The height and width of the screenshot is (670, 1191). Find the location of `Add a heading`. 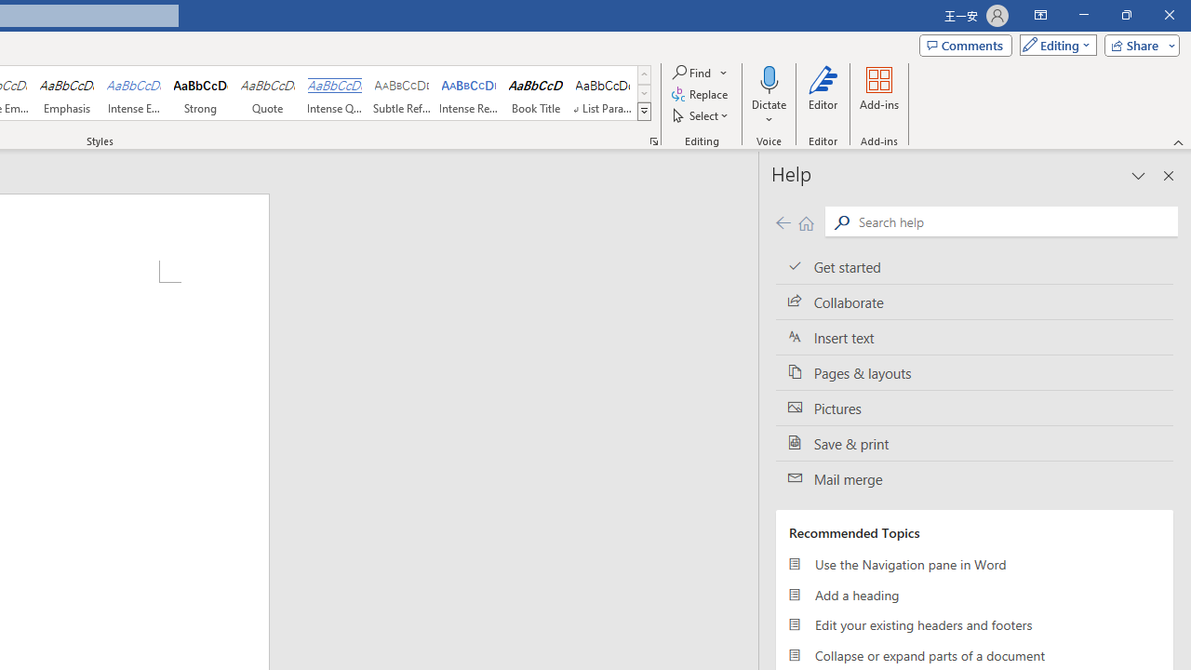

Add a heading is located at coordinates (974, 594).